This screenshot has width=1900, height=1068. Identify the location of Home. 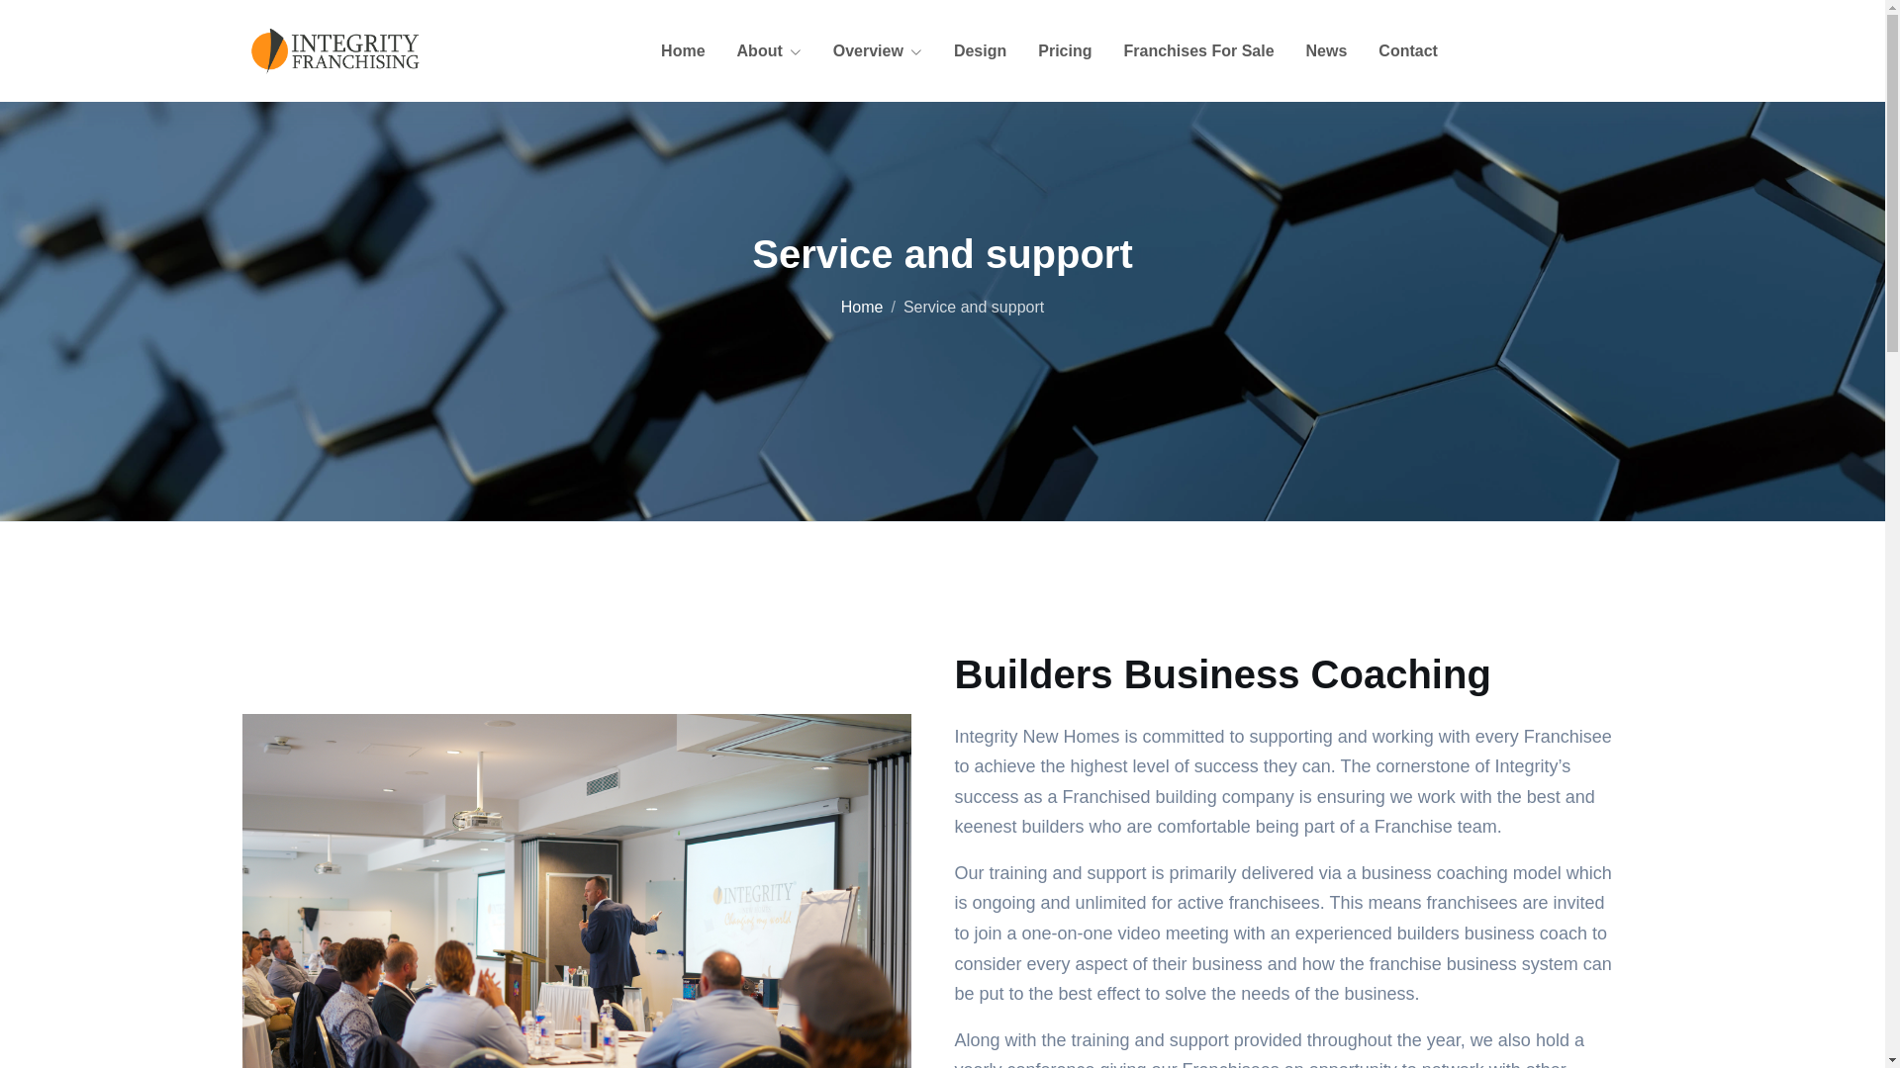
(683, 51).